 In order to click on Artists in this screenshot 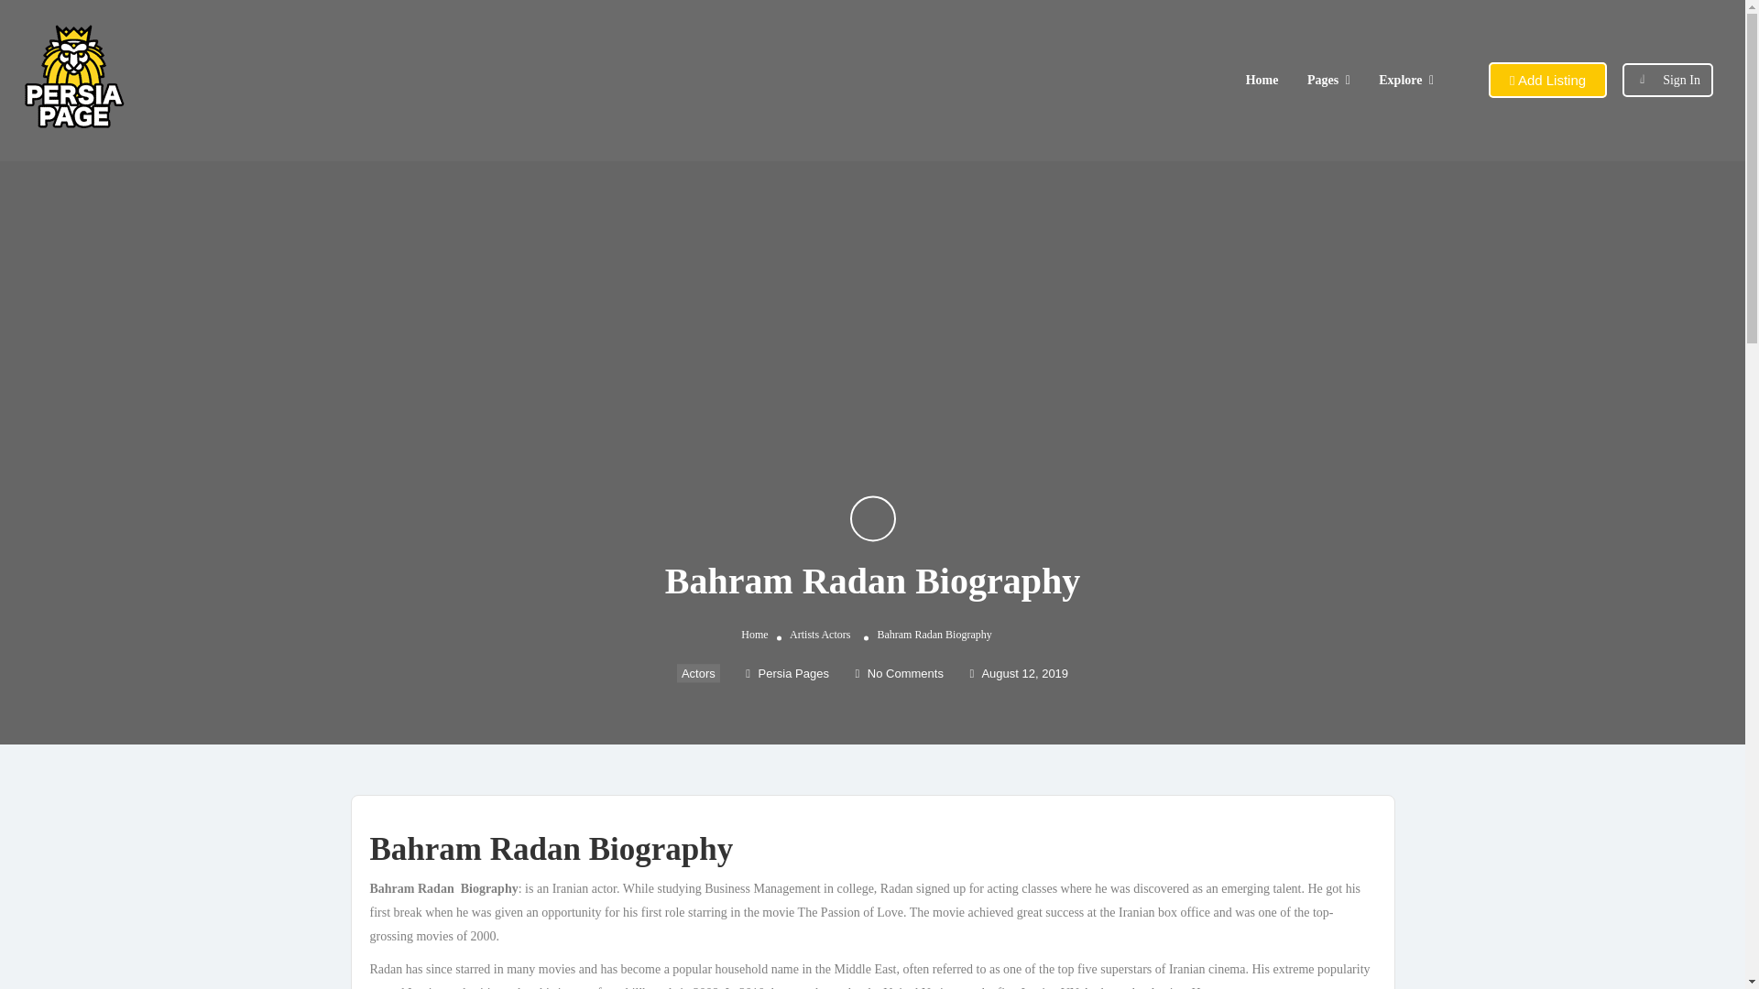, I will do `click(804, 634)`.